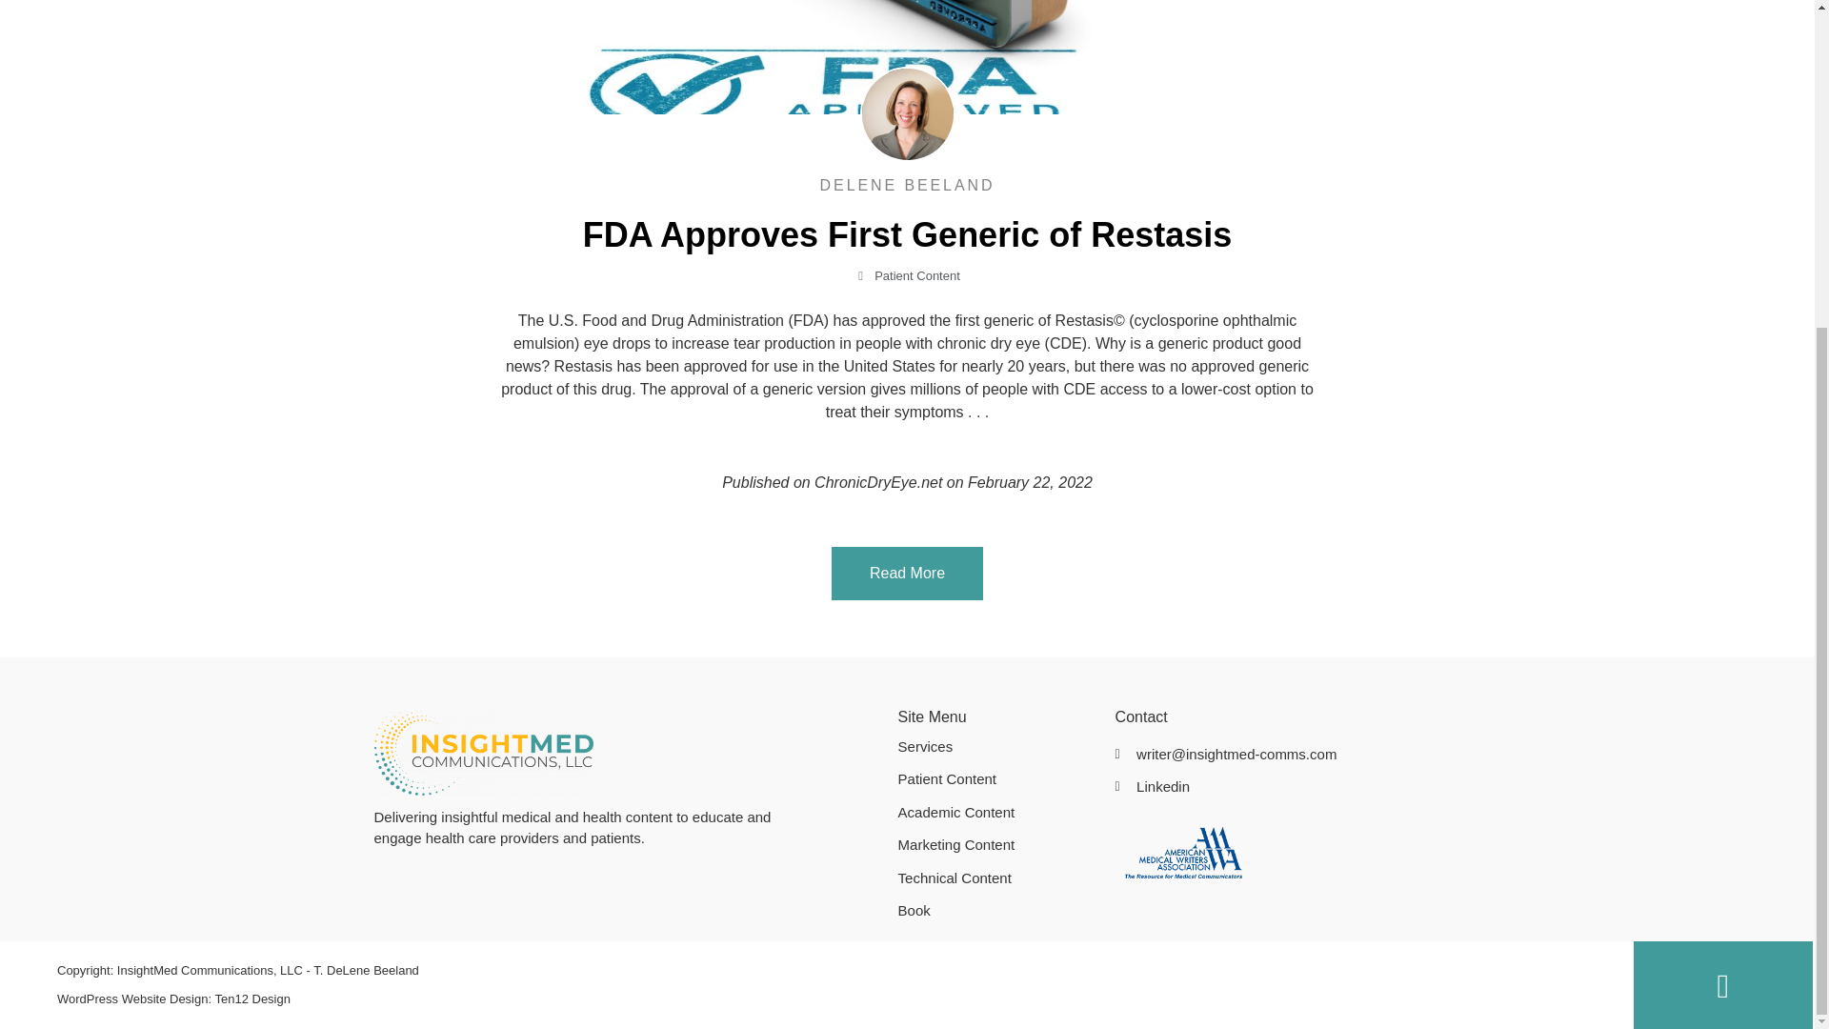 The height and width of the screenshot is (1029, 1829). Describe the element at coordinates (835, 999) in the screenshot. I see `WordPress Website Design: Ten12 Design` at that location.